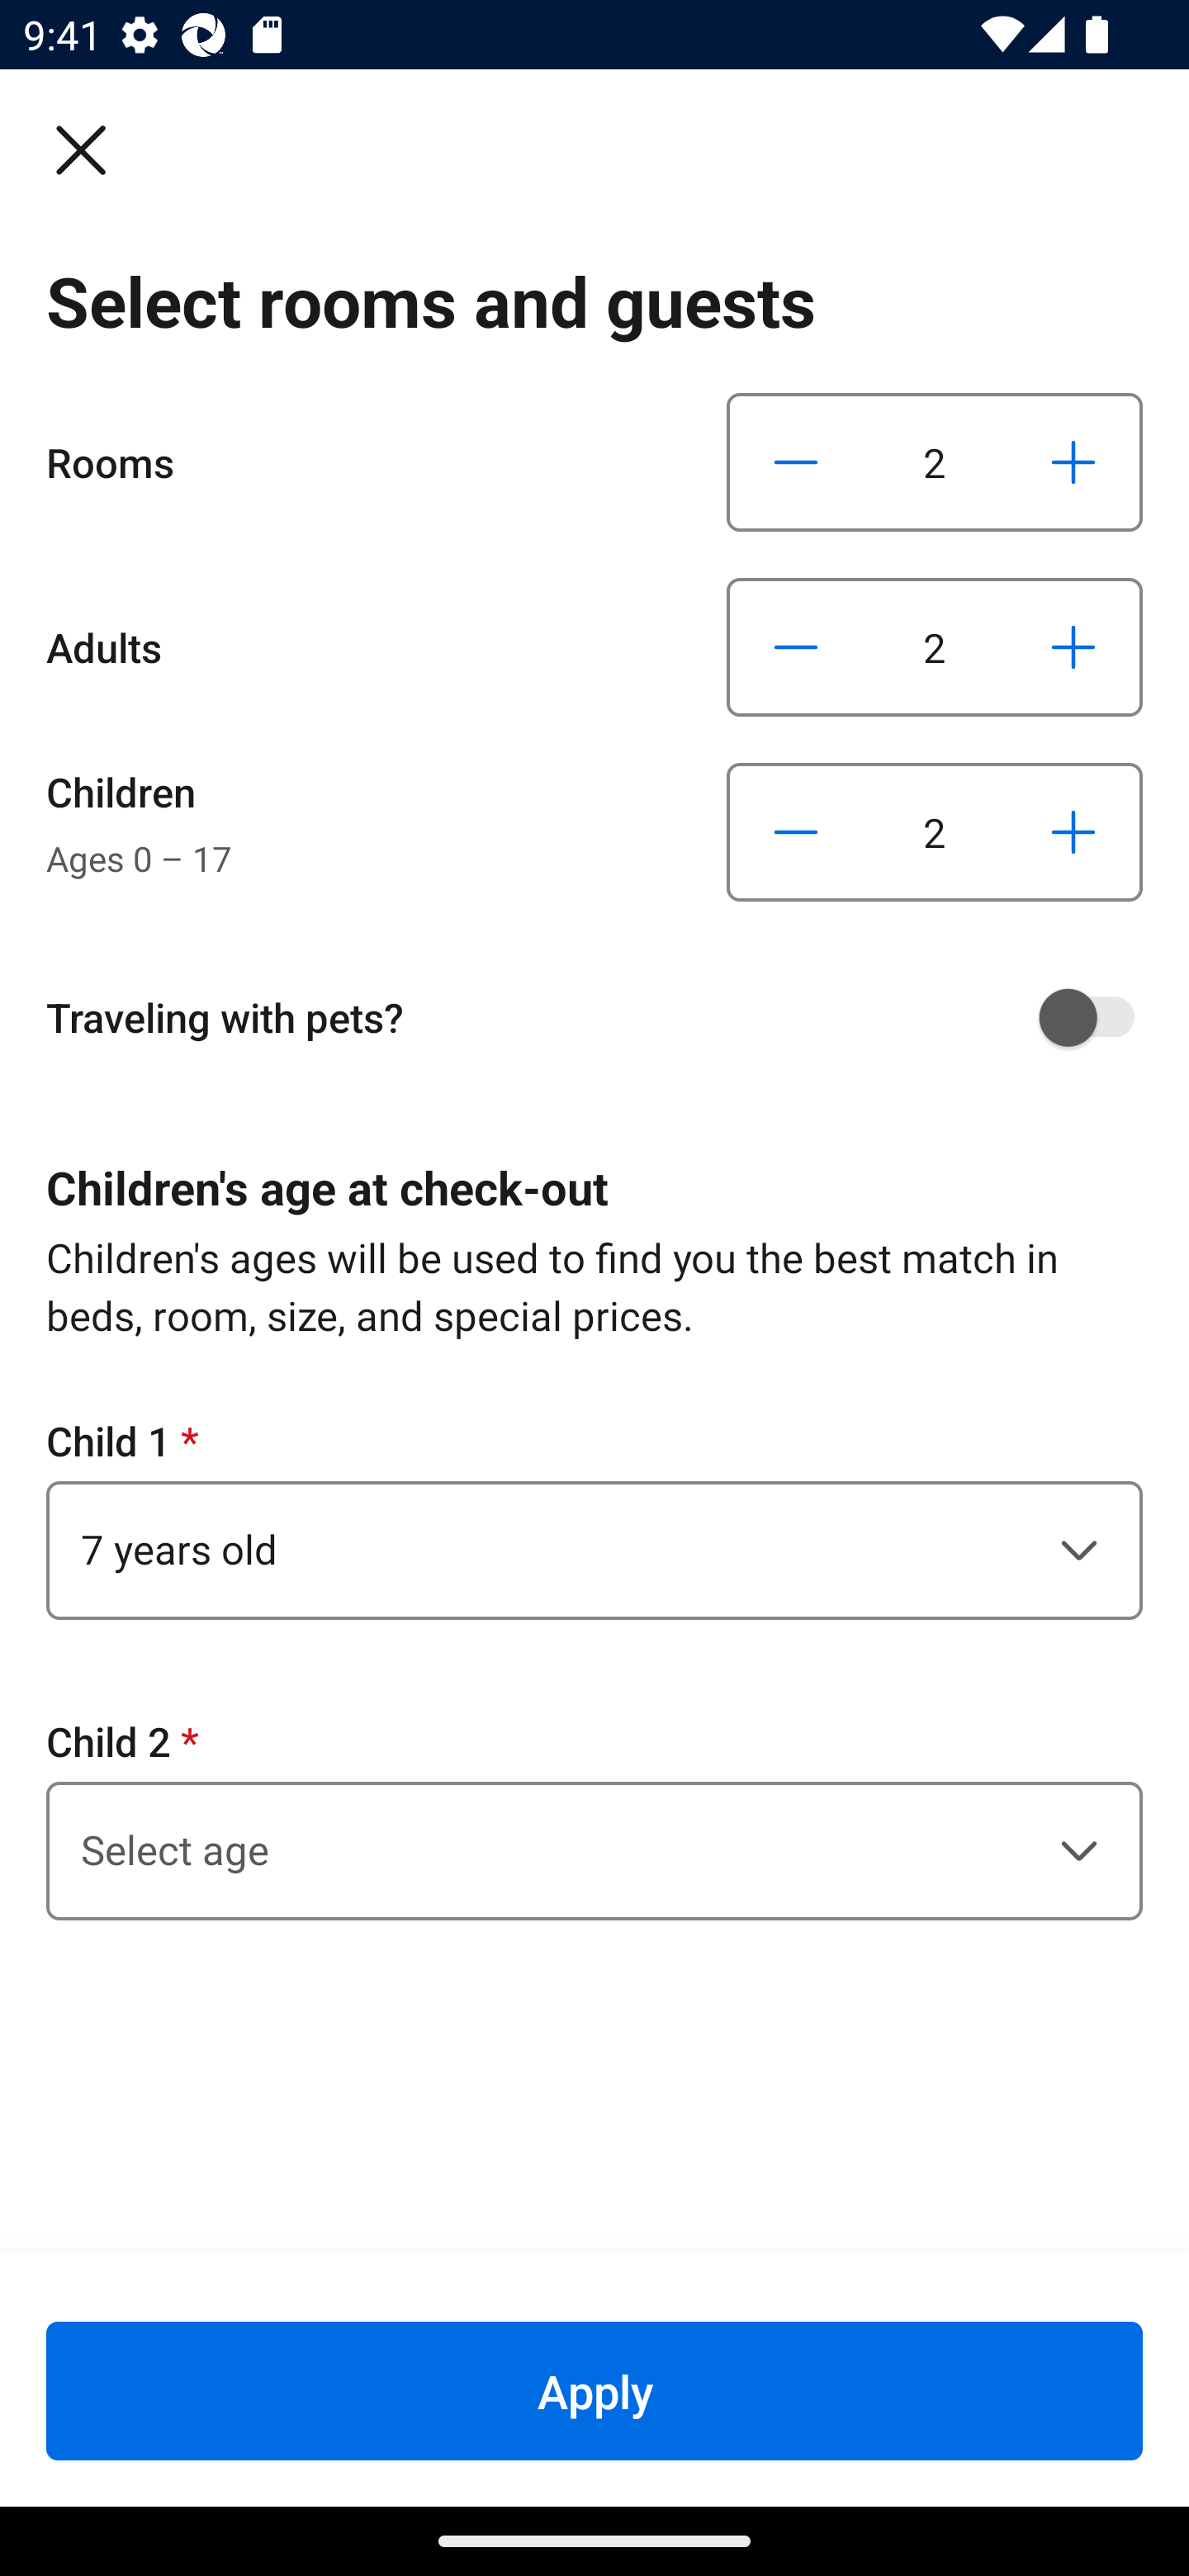 This screenshot has width=1189, height=2576. Describe the element at coordinates (594, 1516) in the screenshot. I see `Child 1
required Child 1 * 7 years old` at that location.